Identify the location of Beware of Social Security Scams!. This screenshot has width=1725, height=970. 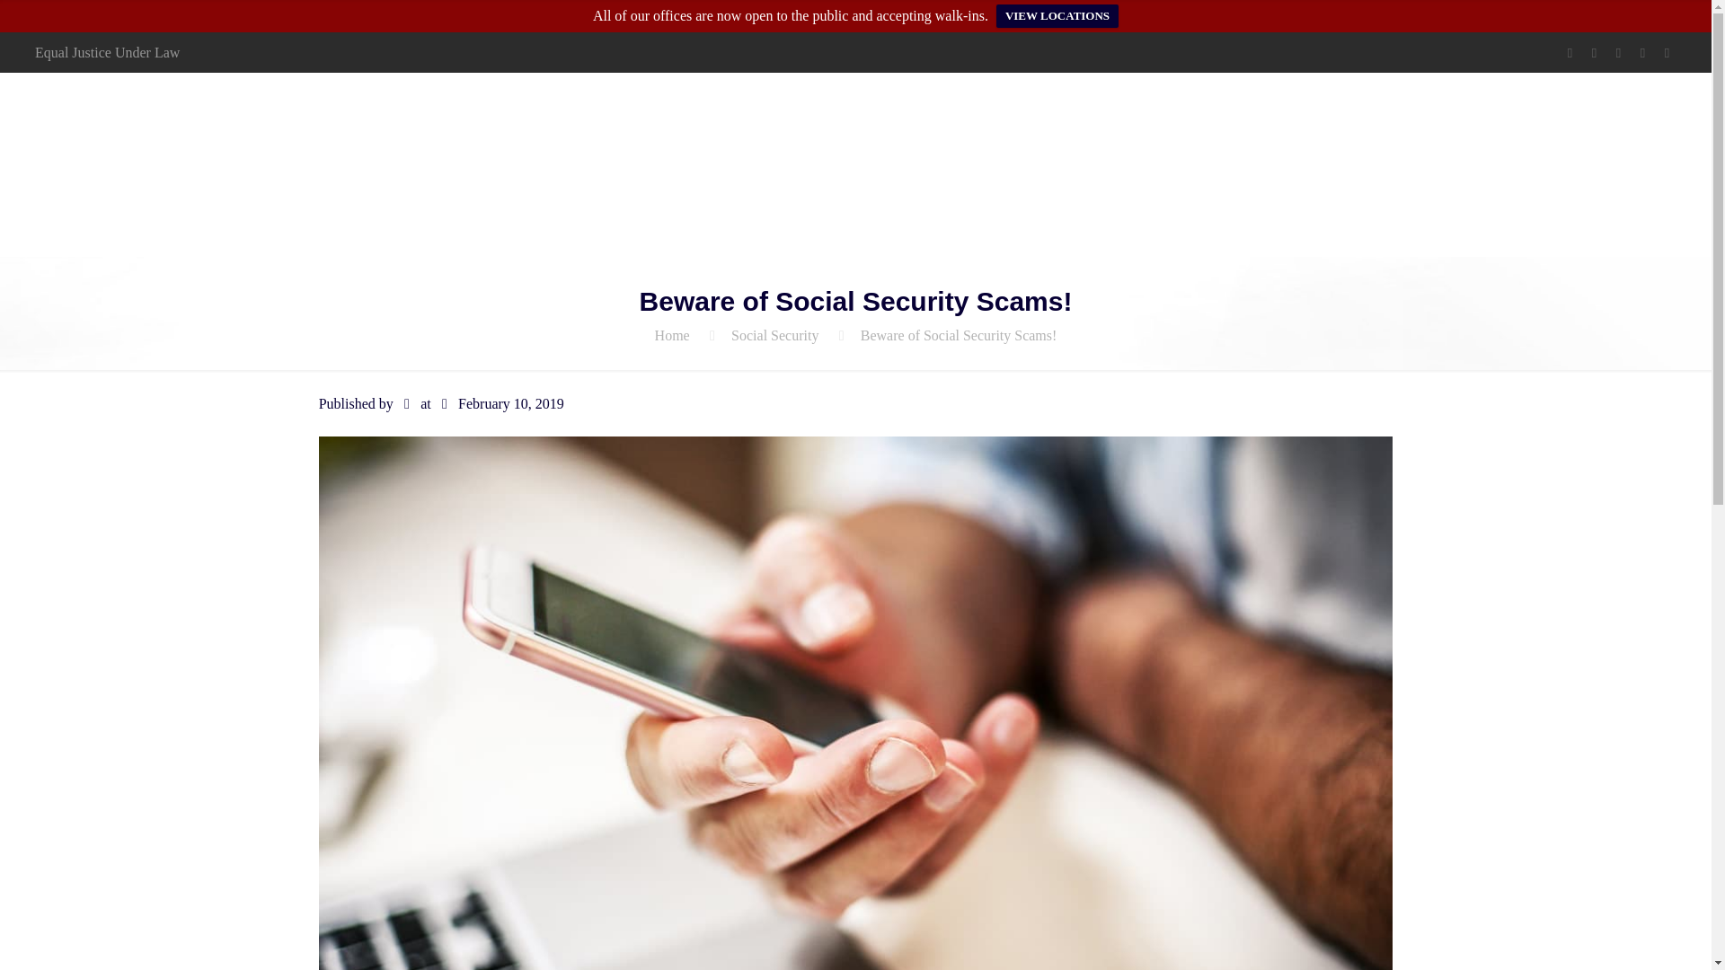
(959, 336).